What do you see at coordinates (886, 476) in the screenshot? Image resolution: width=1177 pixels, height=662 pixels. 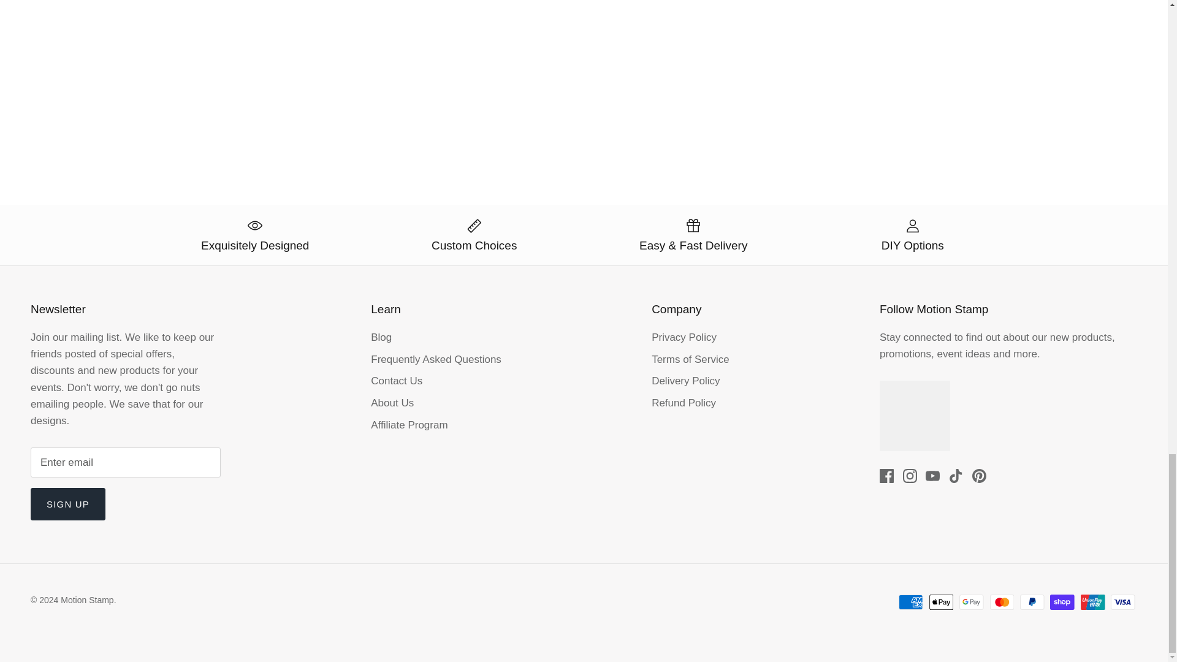 I see `Facebook` at bounding box center [886, 476].